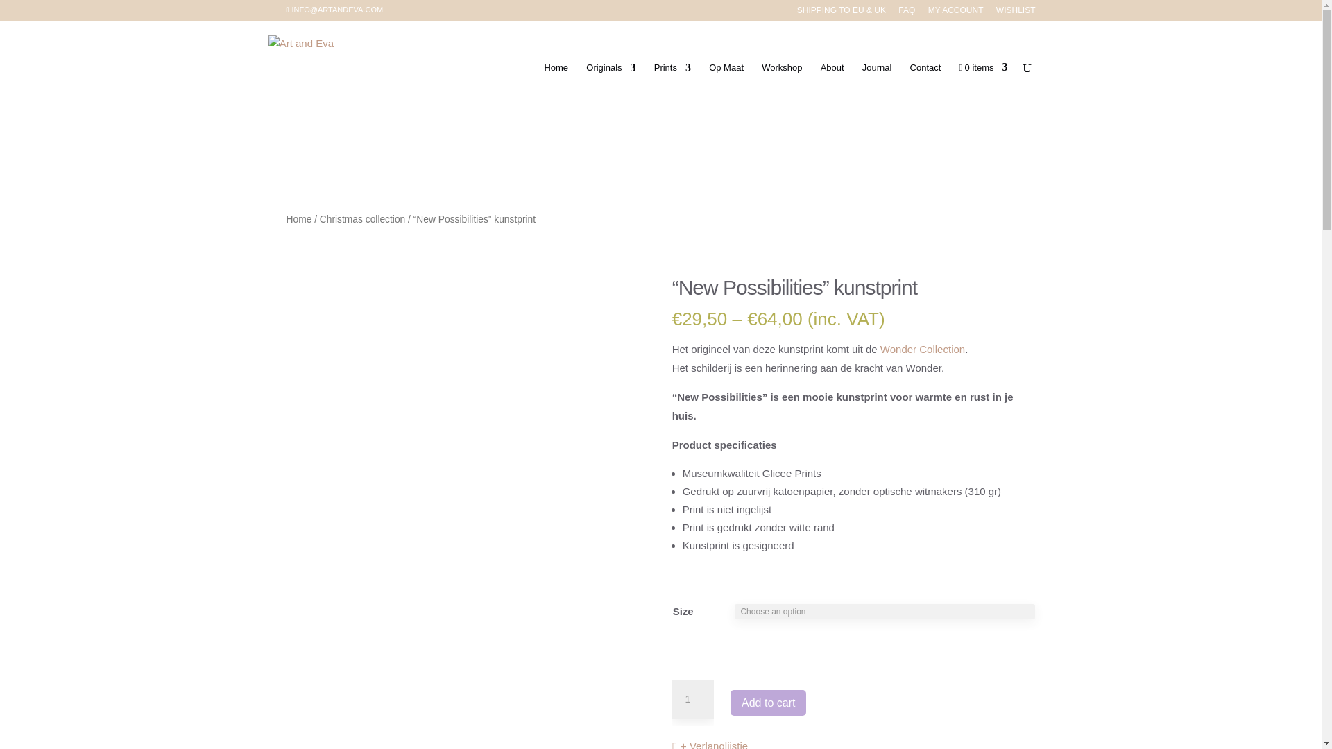 This screenshot has height=749, width=1332. Describe the element at coordinates (610, 89) in the screenshot. I see `Originals` at that location.